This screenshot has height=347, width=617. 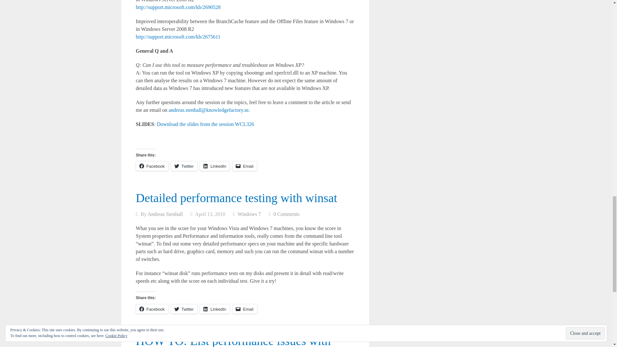 I want to click on Detailed performance testing with winsat, so click(x=236, y=198).